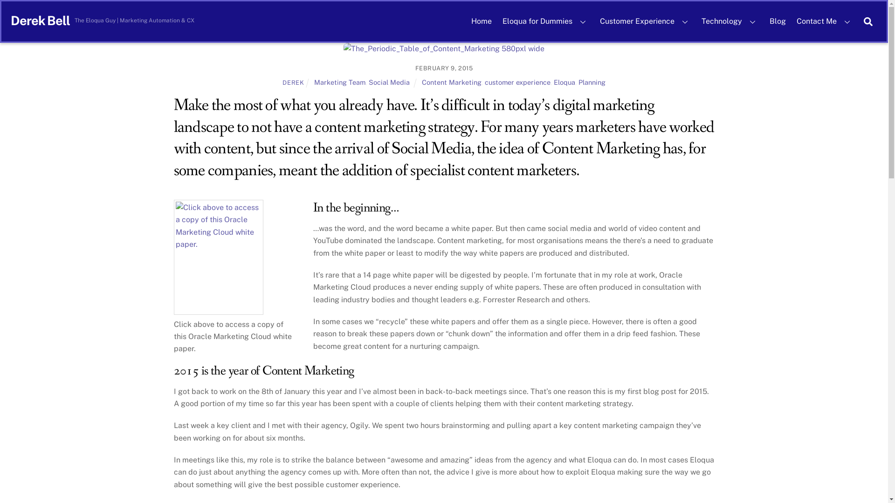  Describe the element at coordinates (481, 21) in the screenshot. I see `Home` at that location.